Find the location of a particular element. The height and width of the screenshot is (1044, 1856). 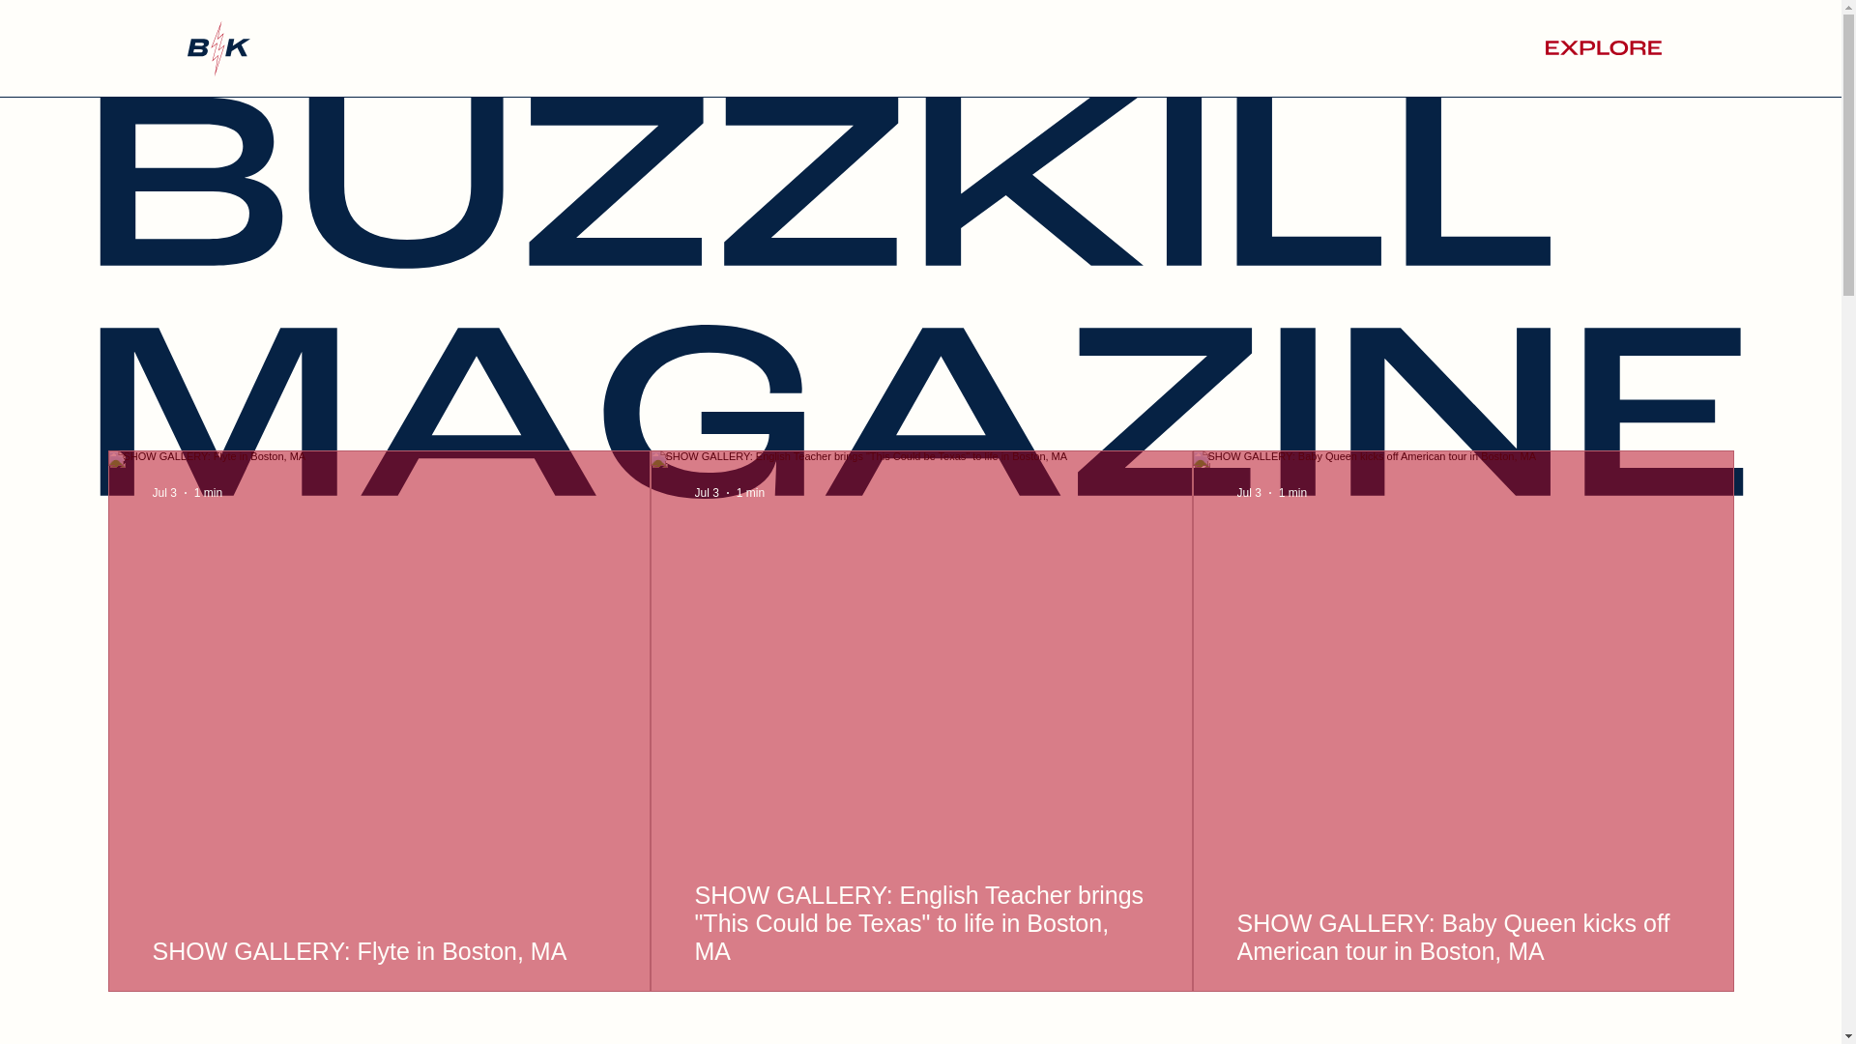

Jul 3 is located at coordinates (1249, 493).